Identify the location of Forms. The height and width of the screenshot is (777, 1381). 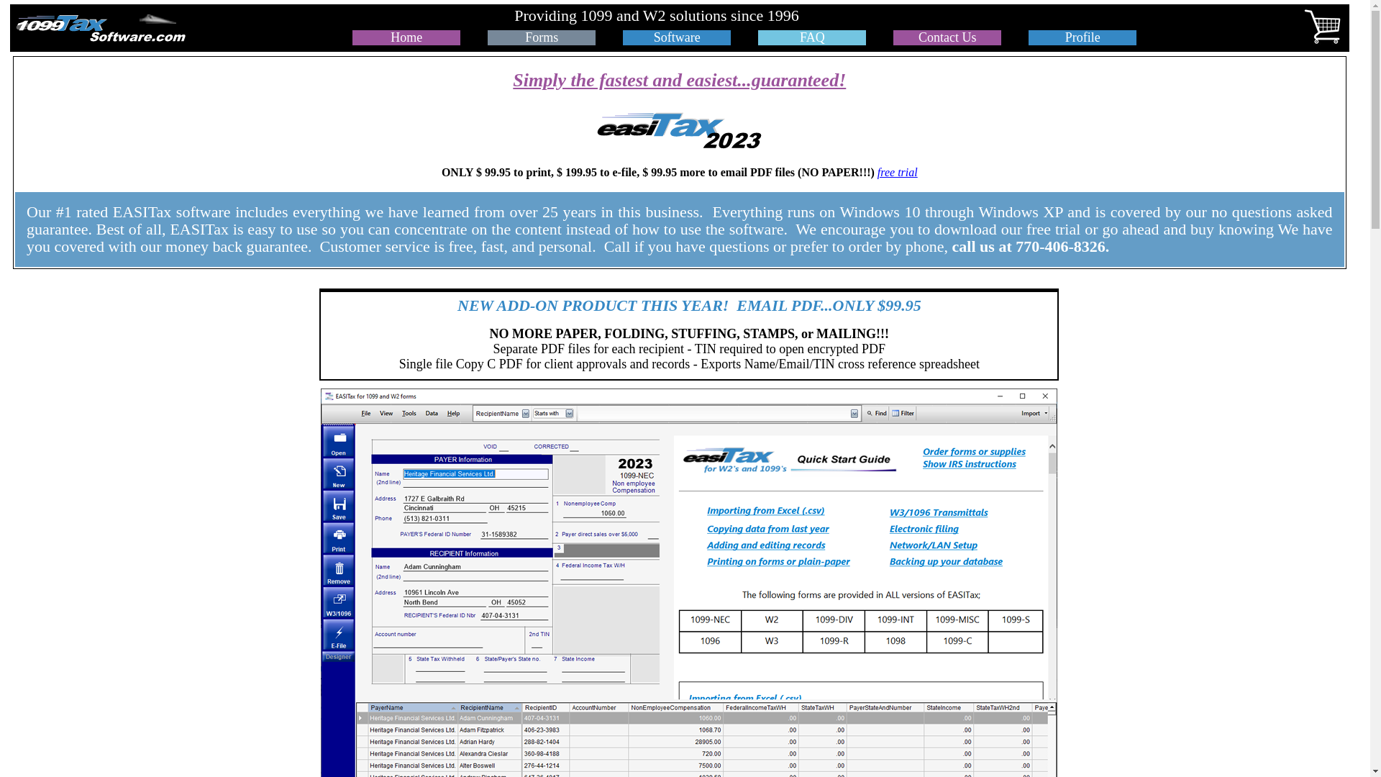
(542, 37).